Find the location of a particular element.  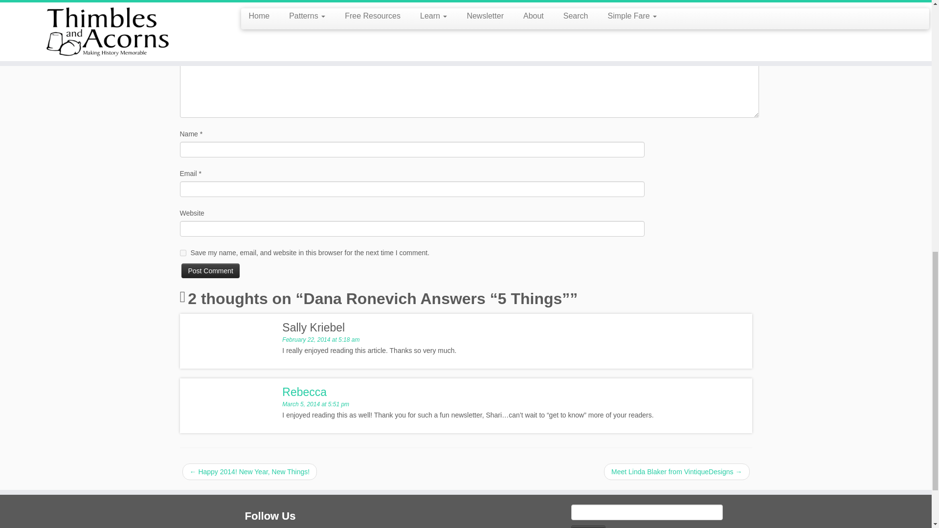

yes is located at coordinates (183, 252).